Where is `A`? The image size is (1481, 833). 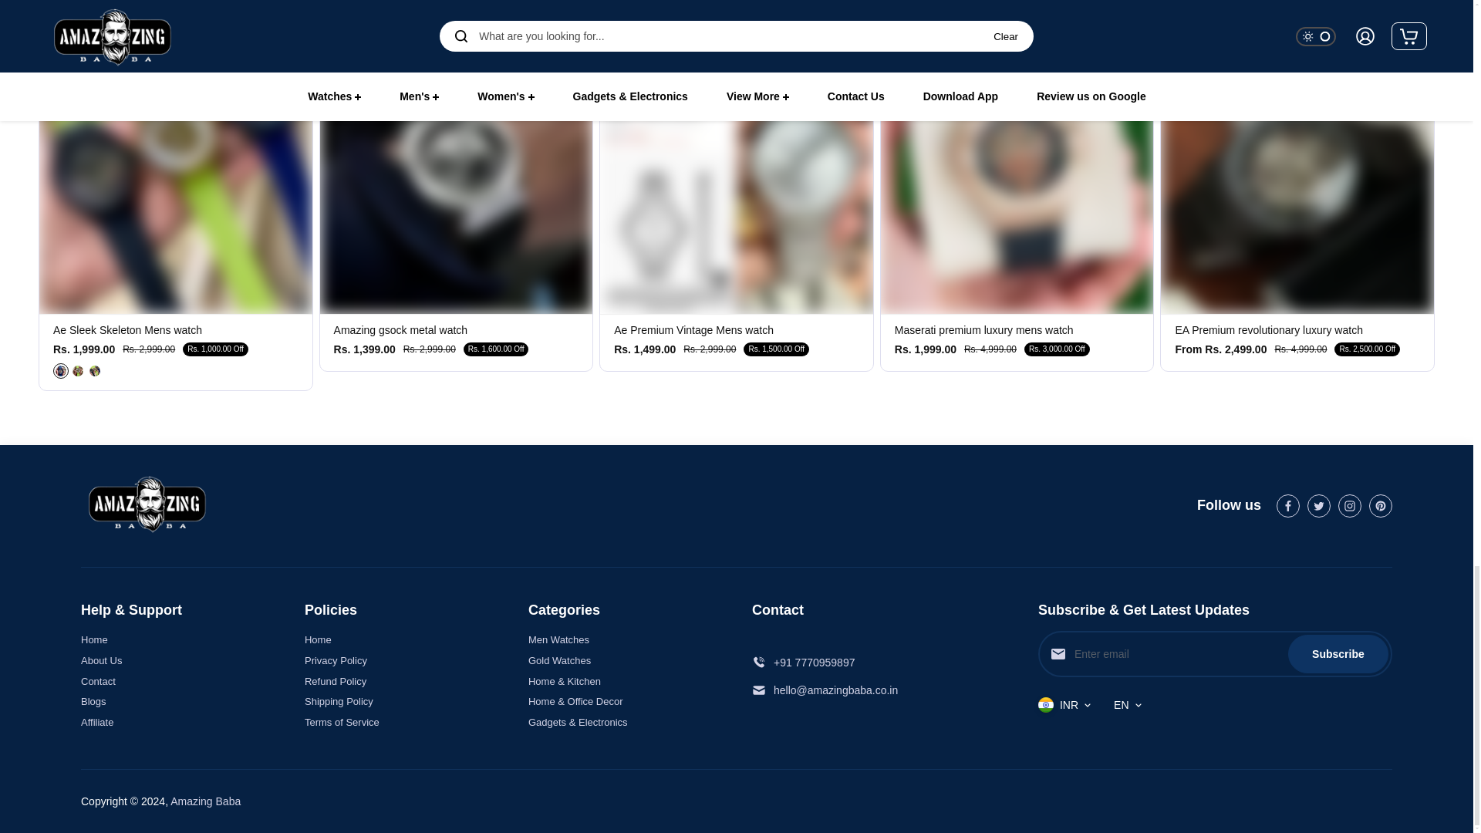
A is located at coordinates (342, 20).